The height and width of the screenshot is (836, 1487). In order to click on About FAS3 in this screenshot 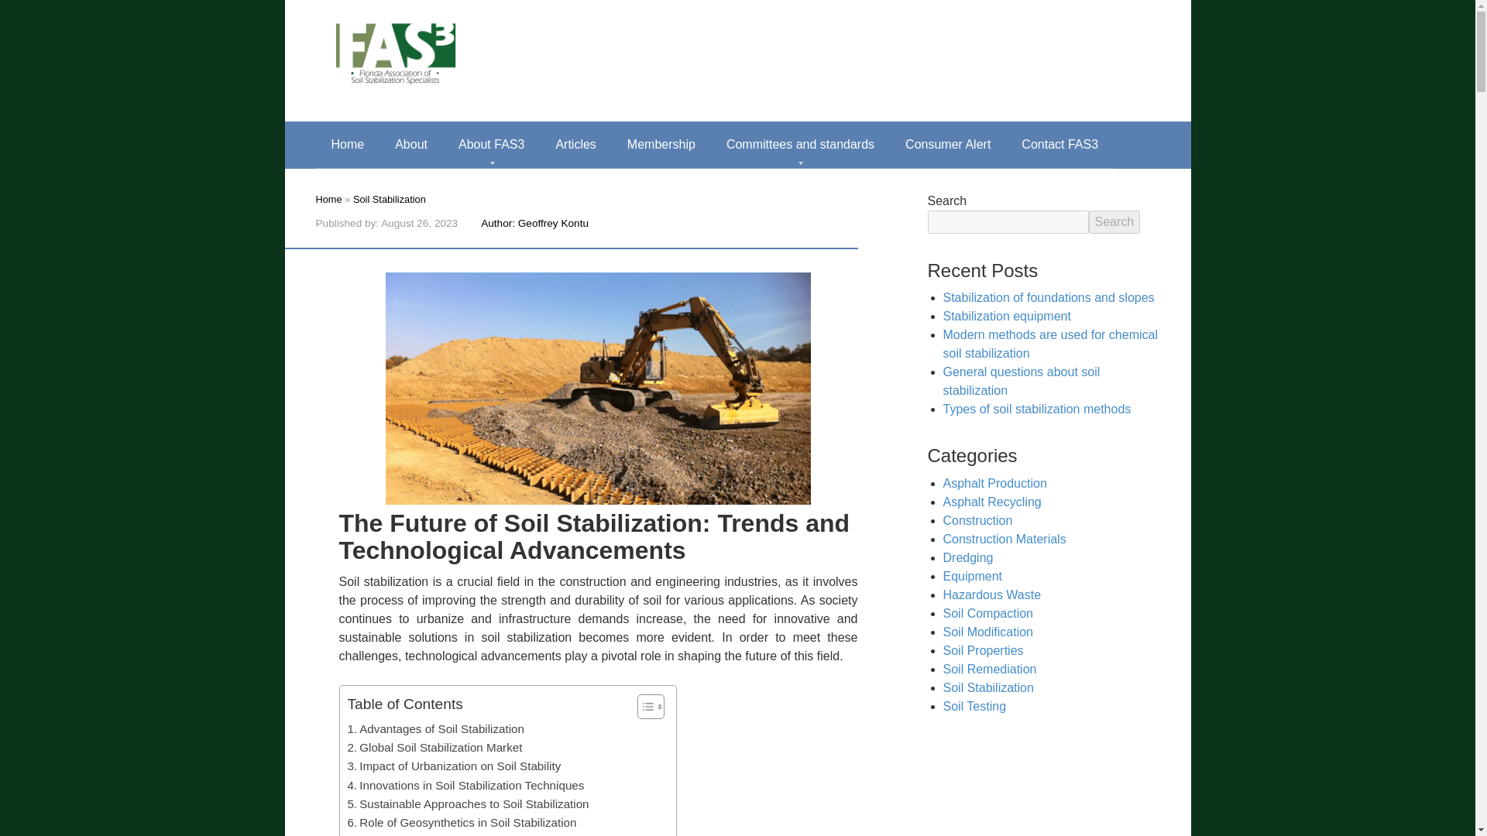, I will do `click(491, 144)`.